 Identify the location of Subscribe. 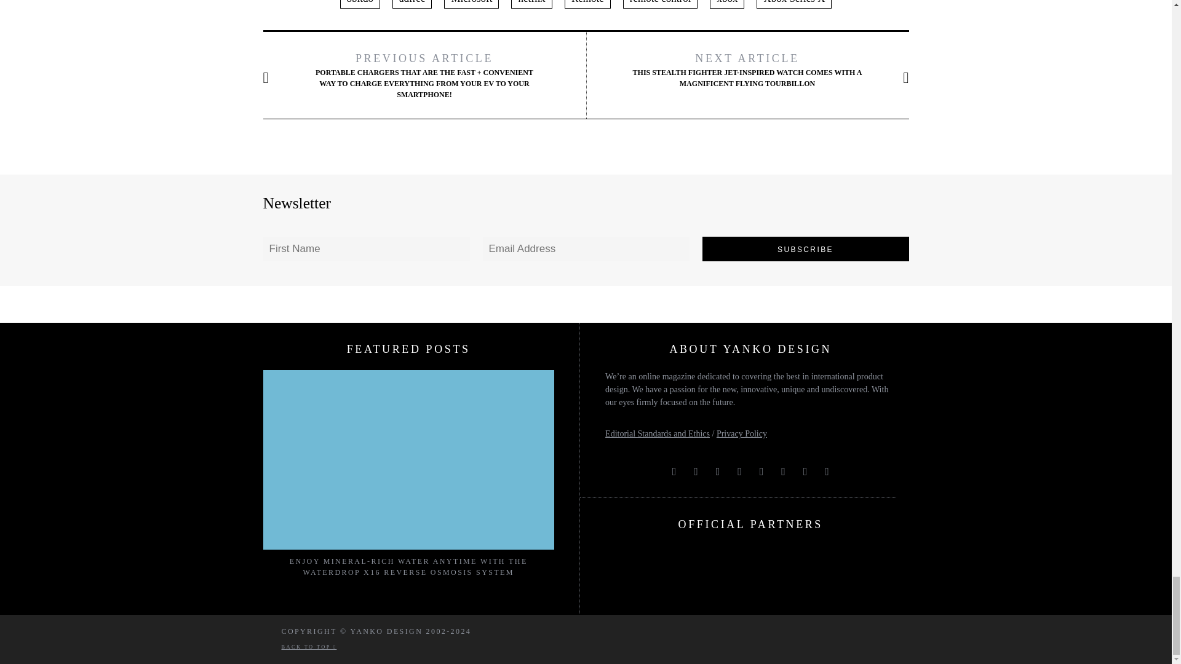
(806, 248).